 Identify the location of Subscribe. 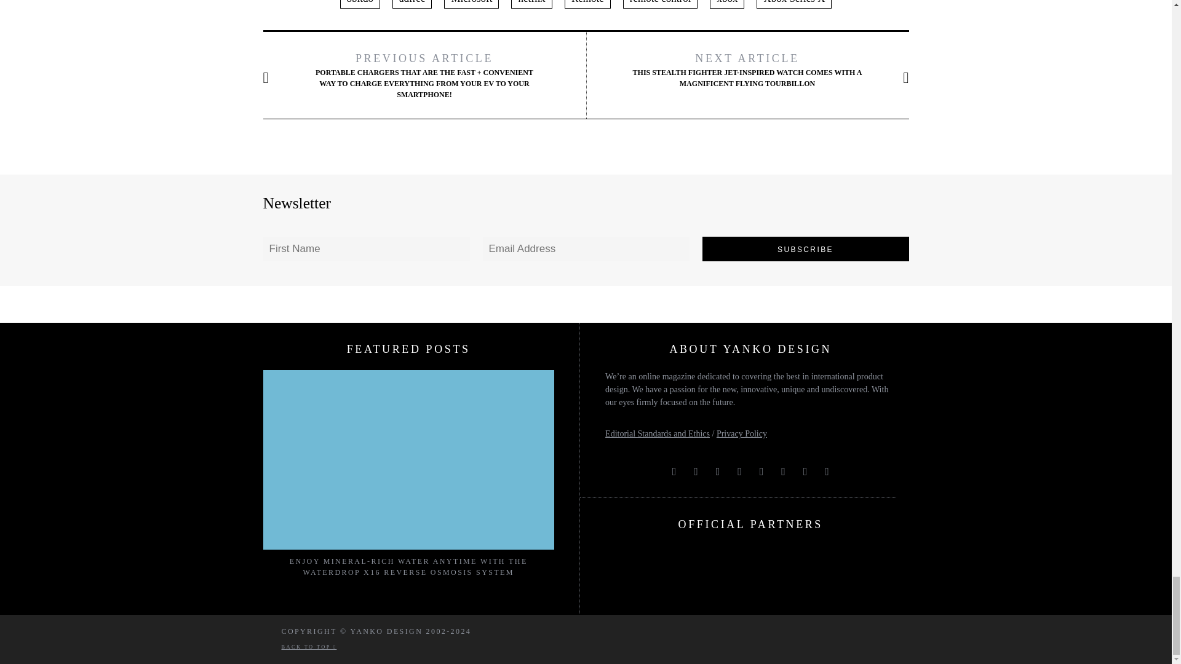
(806, 248).